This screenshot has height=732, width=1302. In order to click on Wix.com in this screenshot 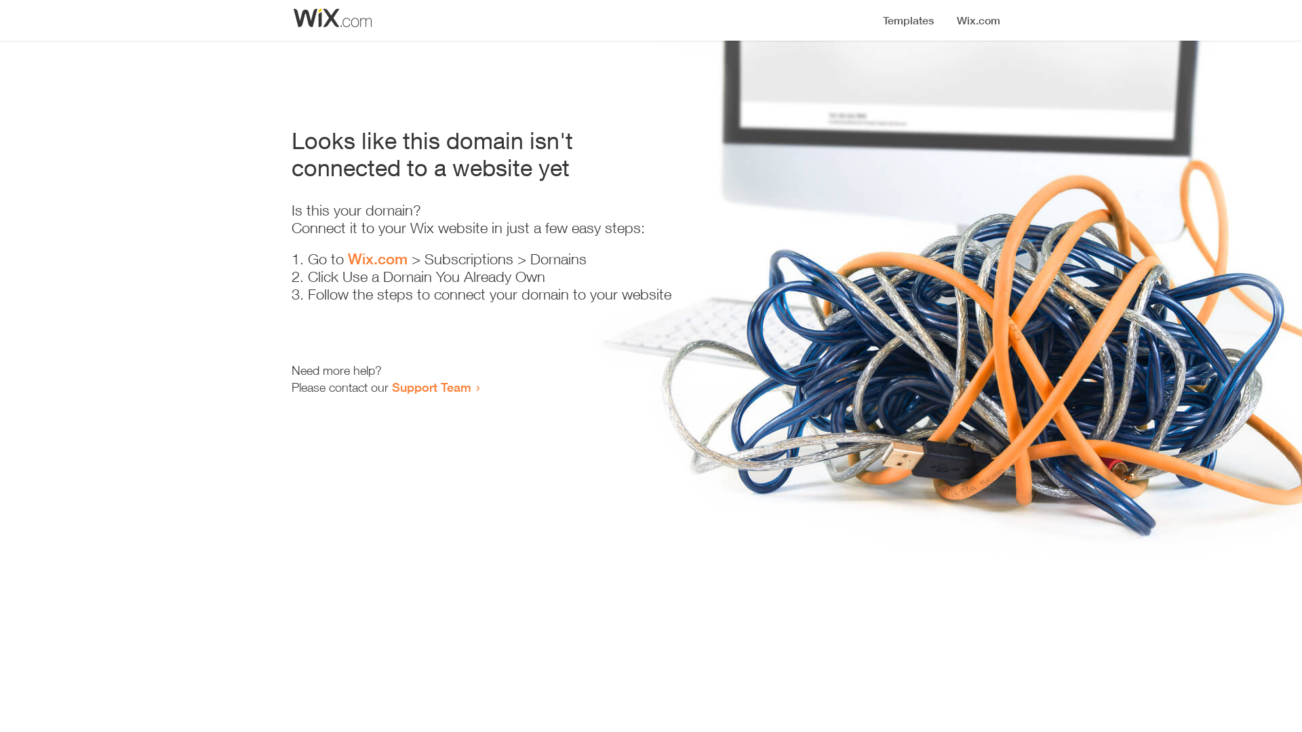, I will do `click(378, 259)`.